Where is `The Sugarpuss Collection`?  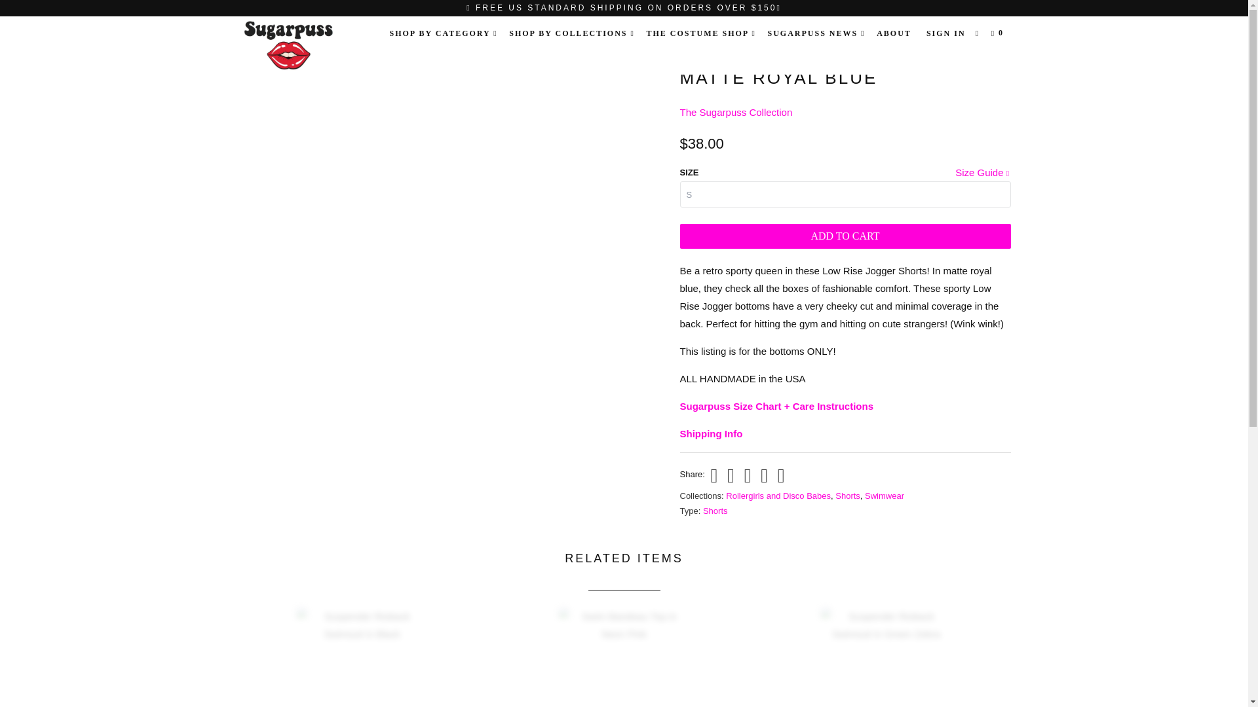
The Sugarpuss Collection is located at coordinates (304, 46).